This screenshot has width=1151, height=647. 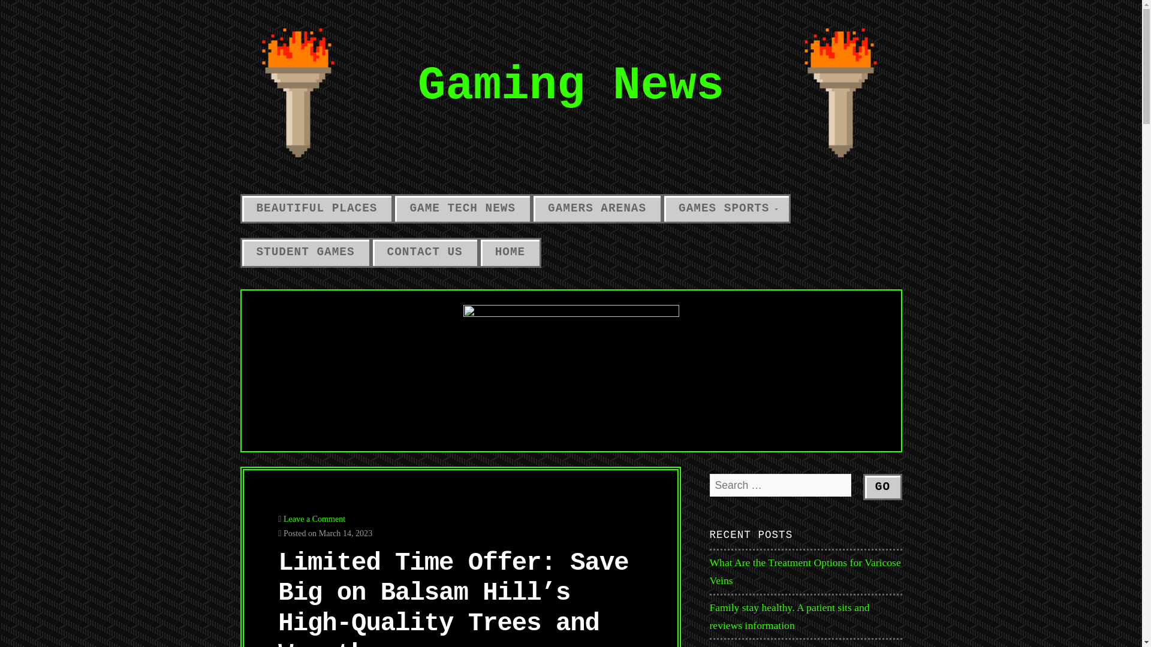 I want to click on Gaming News, so click(x=571, y=86).